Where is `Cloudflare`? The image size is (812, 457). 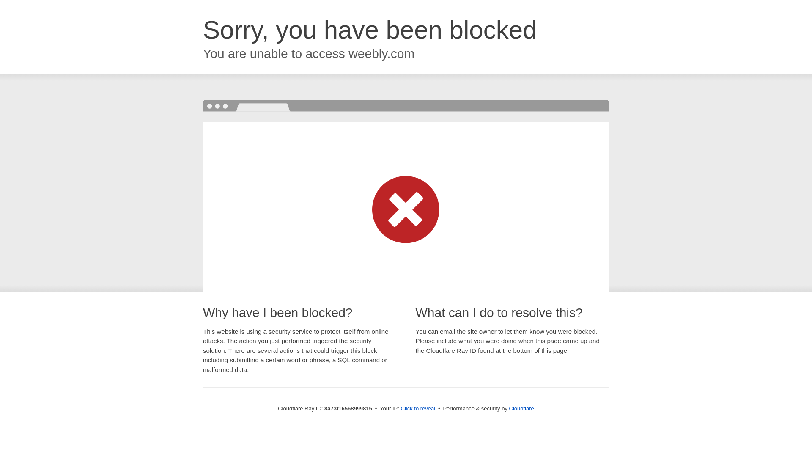
Cloudflare is located at coordinates (521, 408).